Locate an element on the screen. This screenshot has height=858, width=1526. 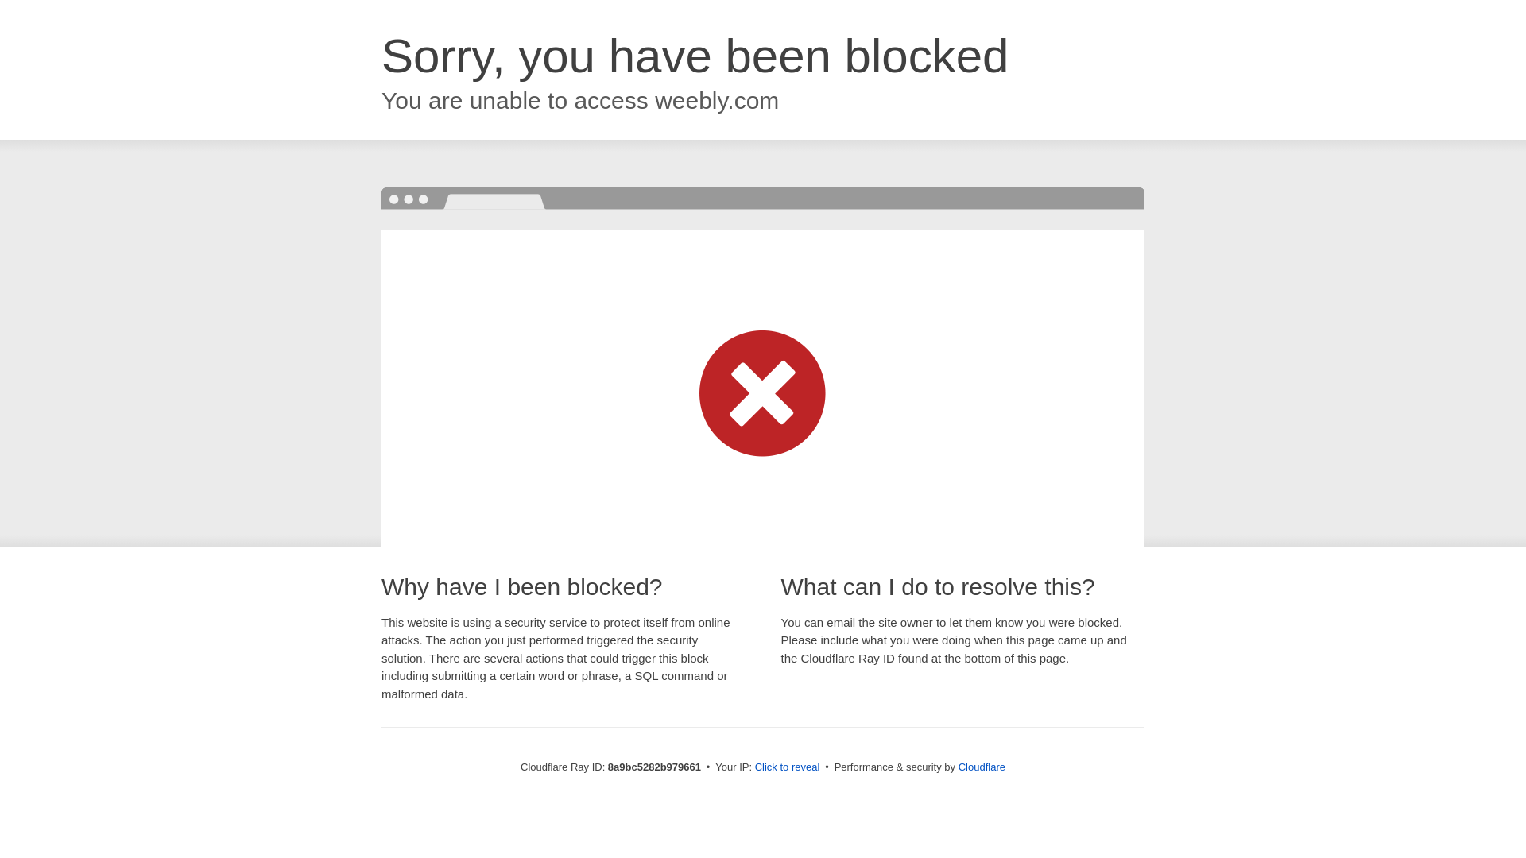
Cloudflare is located at coordinates (982, 767).